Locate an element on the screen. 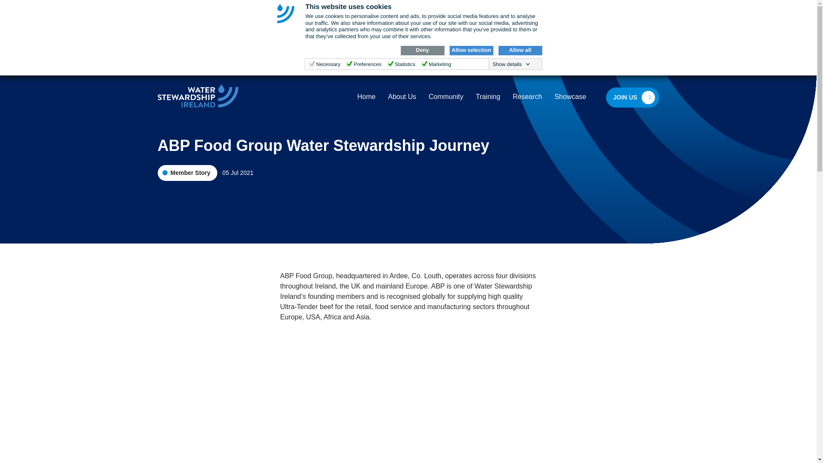 This screenshot has width=823, height=463. Deny is located at coordinates (422, 50).